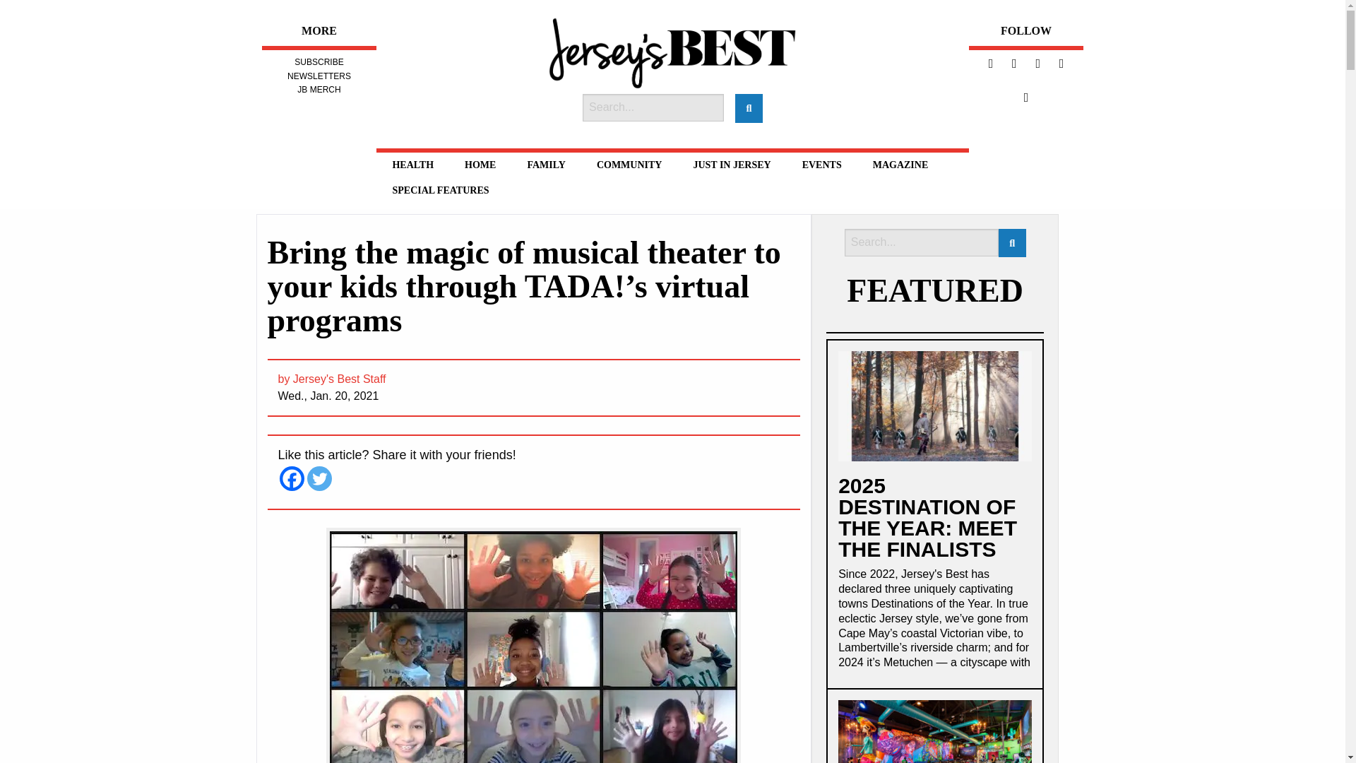 The height and width of the screenshot is (763, 1356). I want to click on FAMILY, so click(545, 165).